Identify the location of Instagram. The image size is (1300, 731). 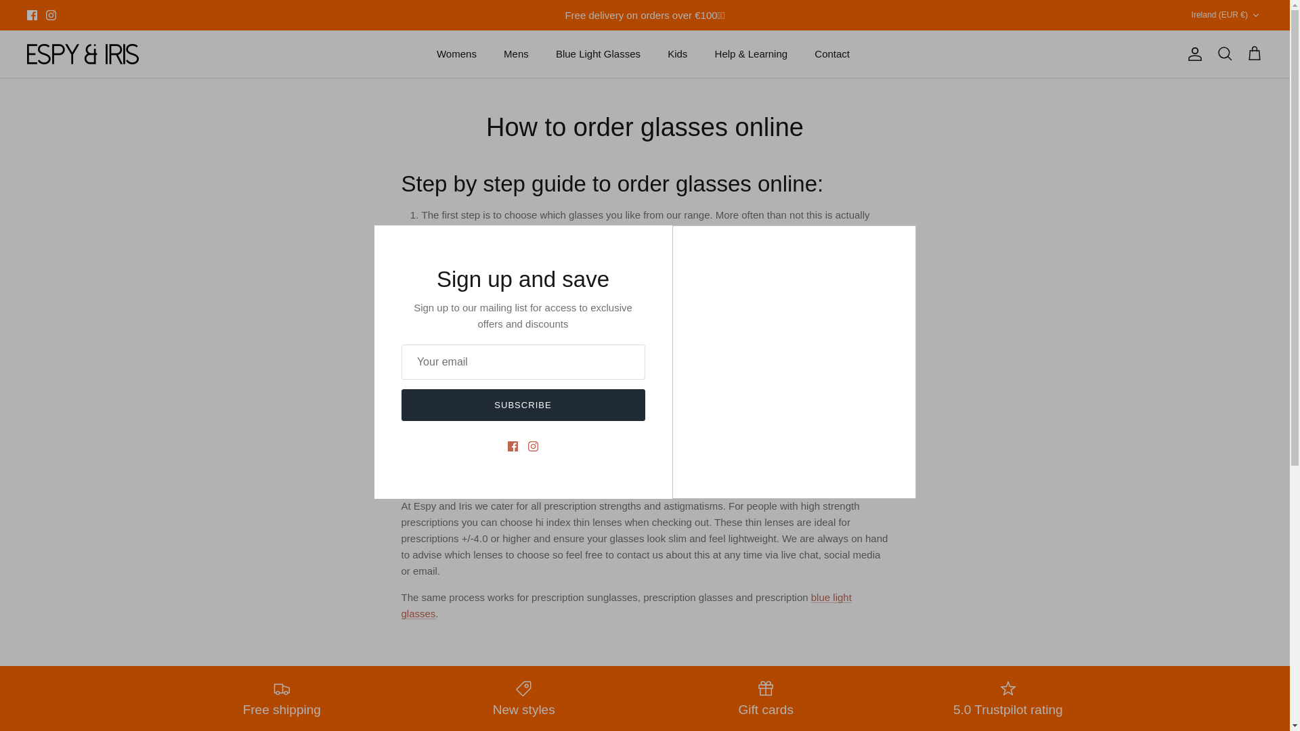
(50, 15).